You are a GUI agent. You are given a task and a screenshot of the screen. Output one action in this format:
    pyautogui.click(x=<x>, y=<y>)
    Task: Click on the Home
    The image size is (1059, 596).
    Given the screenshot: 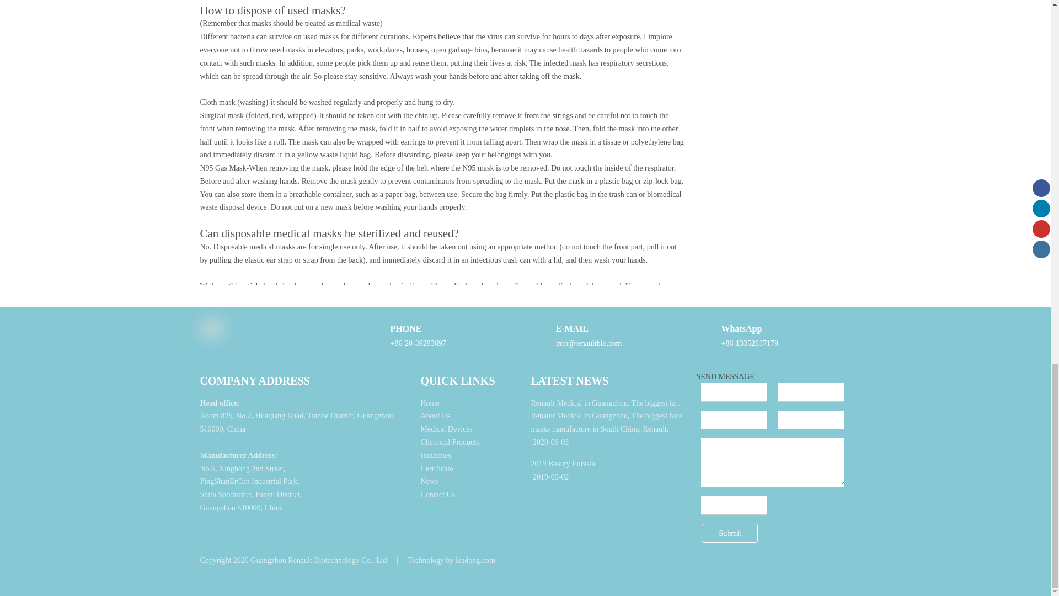 What is the action you would take?
    pyautogui.click(x=430, y=403)
    